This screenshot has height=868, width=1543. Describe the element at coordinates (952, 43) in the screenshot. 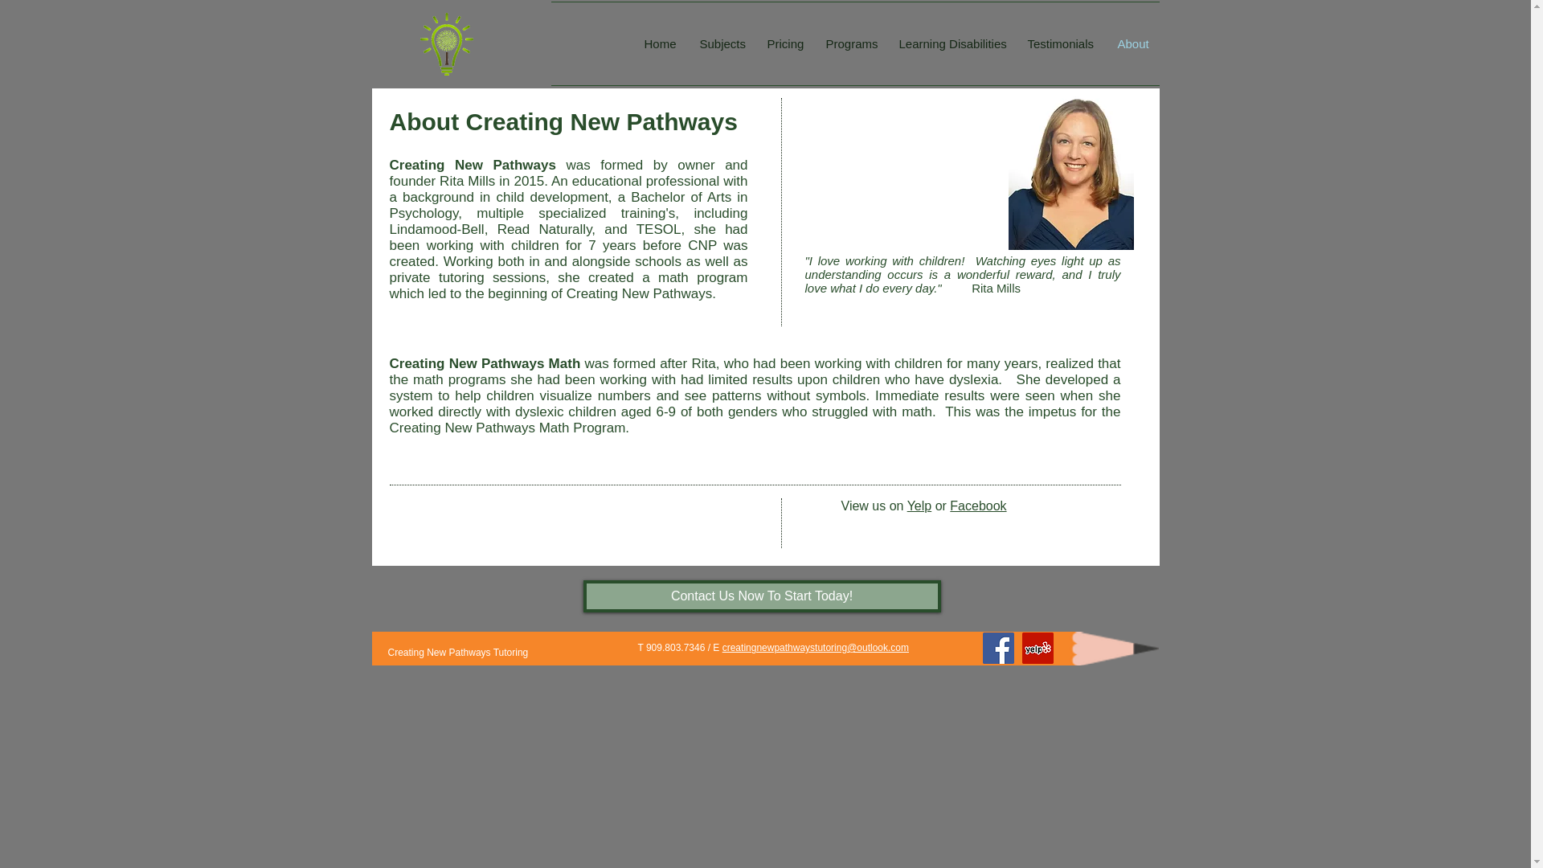

I see `Learning Disabilities` at that location.